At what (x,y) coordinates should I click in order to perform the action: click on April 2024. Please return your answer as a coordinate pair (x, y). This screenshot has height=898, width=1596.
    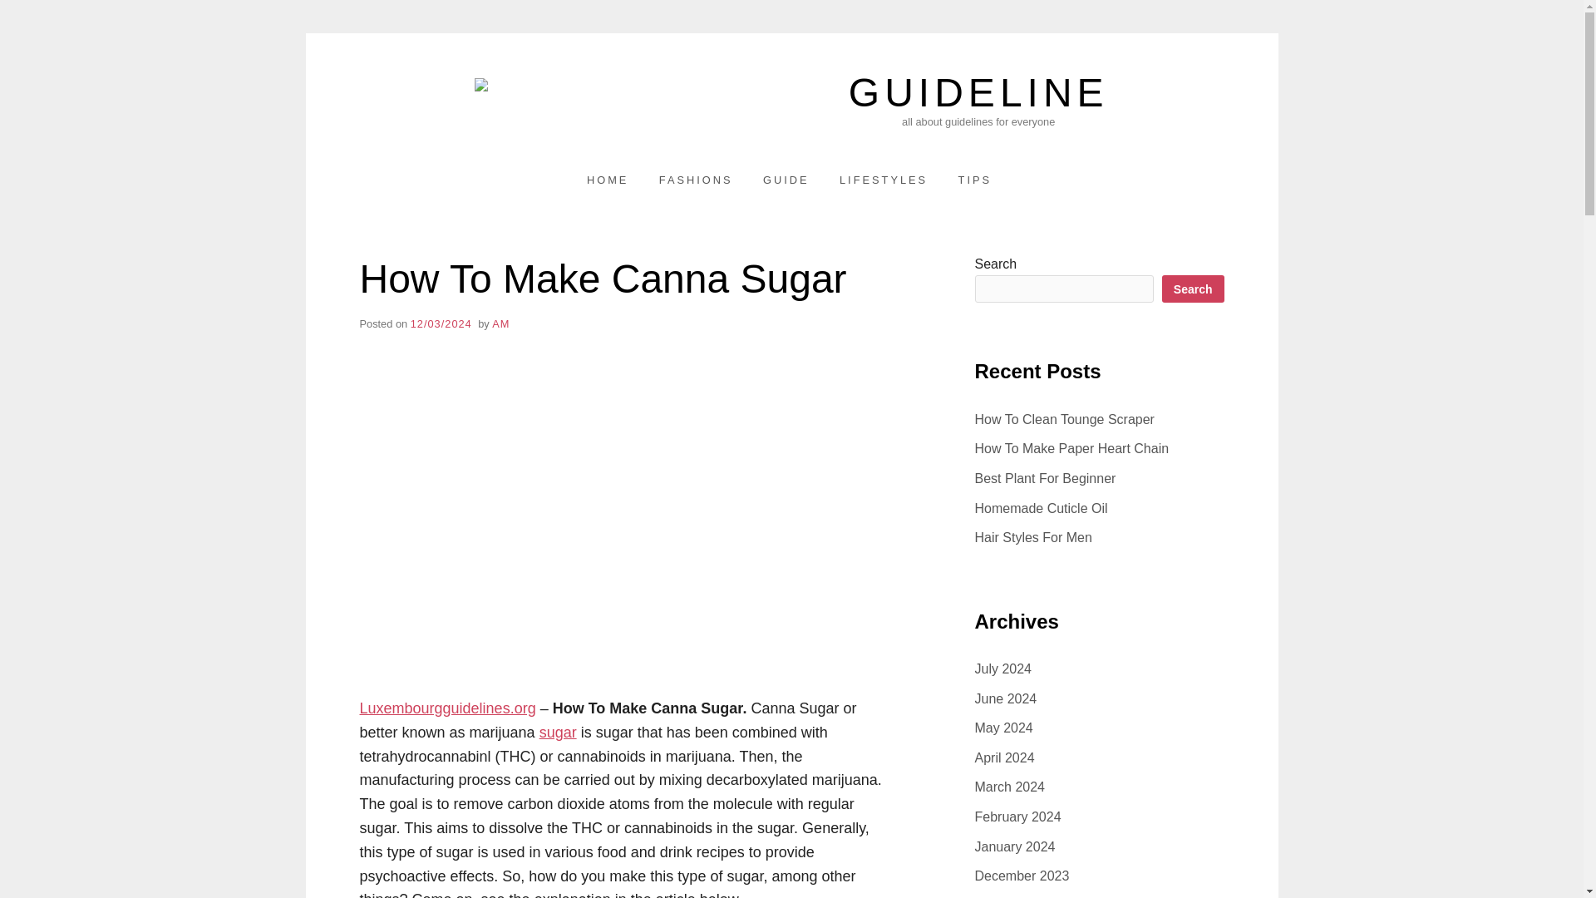
    Looking at the image, I should click on (1004, 757).